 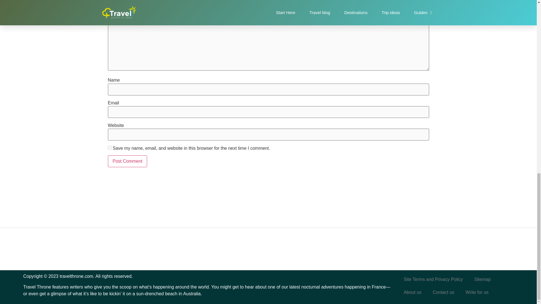 What do you see at coordinates (433, 279) in the screenshot?
I see `Site Terms and Privacy Policy` at bounding box center [433, 279].